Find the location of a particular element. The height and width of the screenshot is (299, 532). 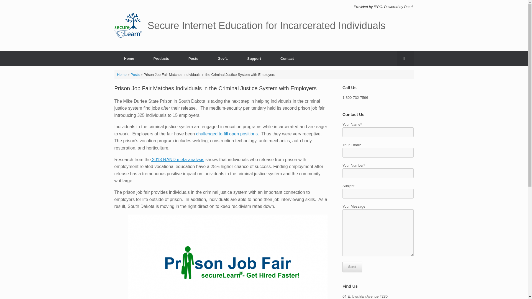

Support is located at coordinates (254, 58).